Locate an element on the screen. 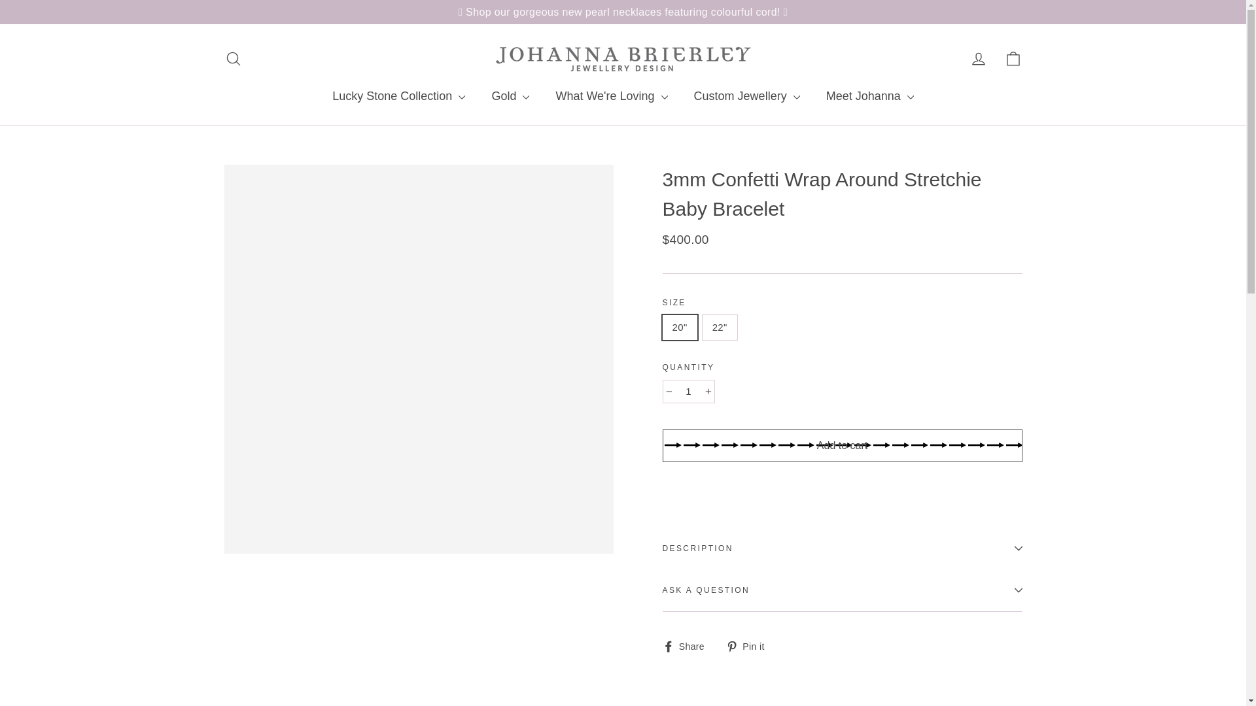 This screenshot has width=1256, height=706. 1 is located at coordinates (688, 391).